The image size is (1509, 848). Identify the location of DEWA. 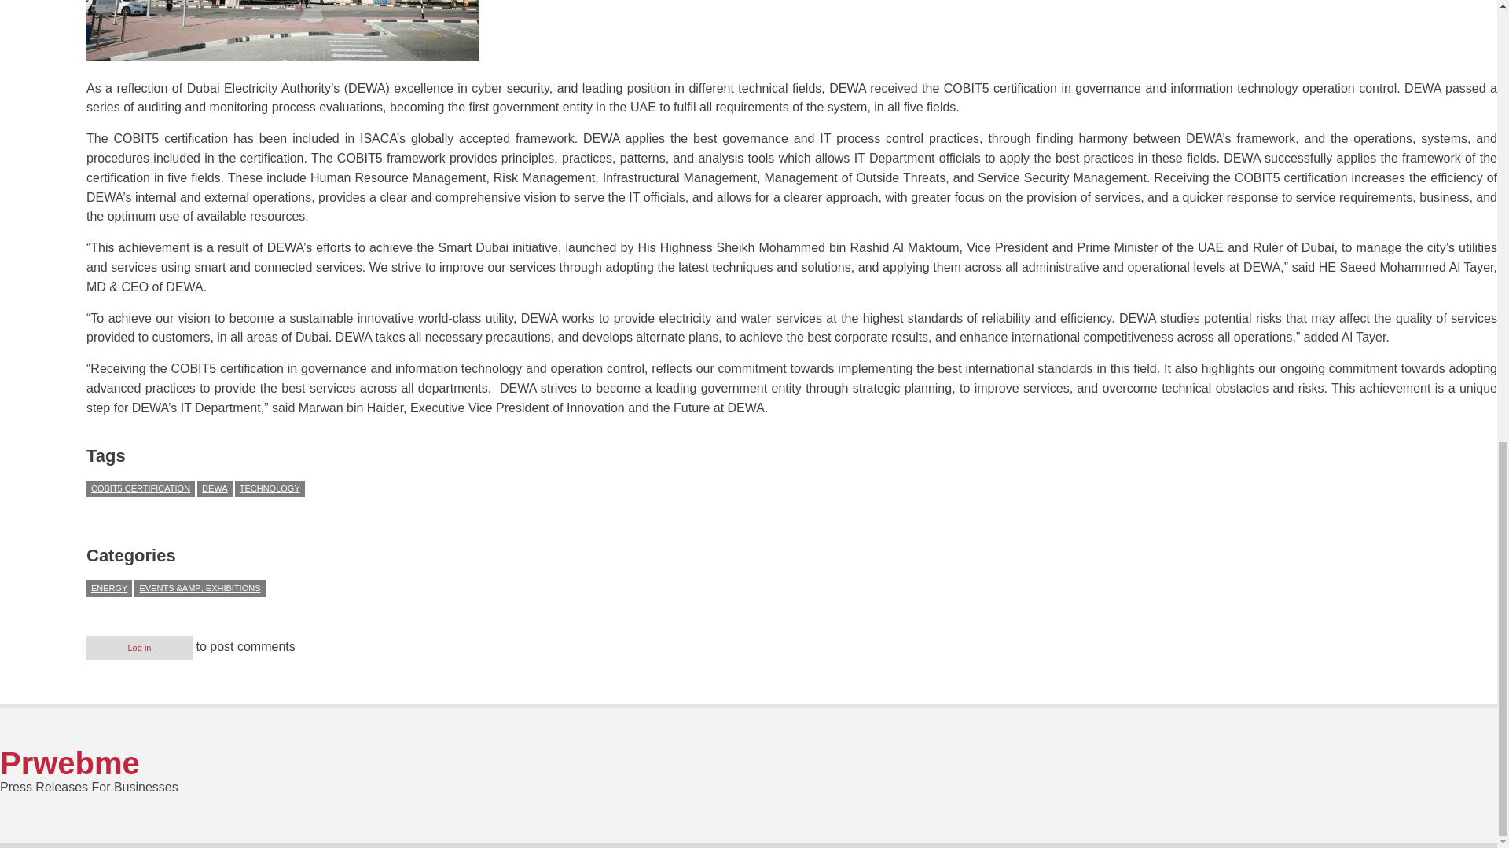
(215, 488).